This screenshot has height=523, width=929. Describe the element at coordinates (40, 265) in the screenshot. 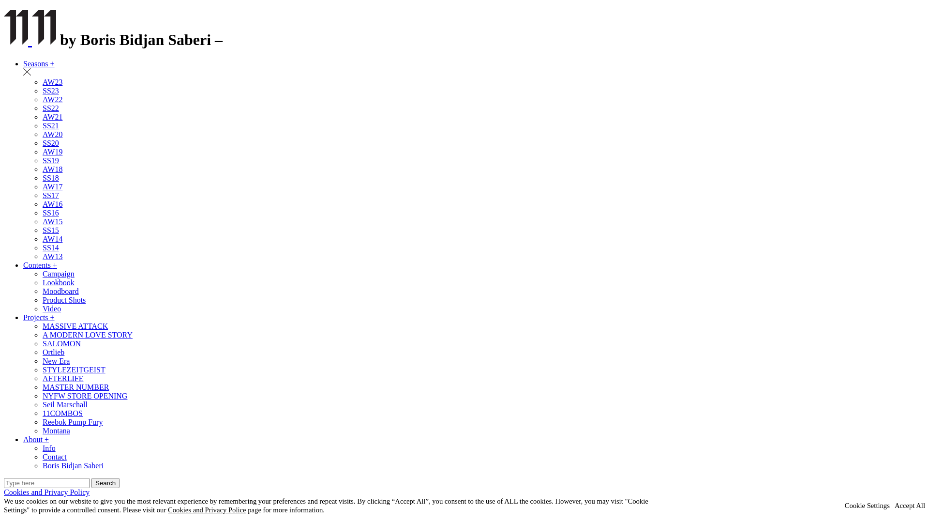

I see `Contents +` at that location.